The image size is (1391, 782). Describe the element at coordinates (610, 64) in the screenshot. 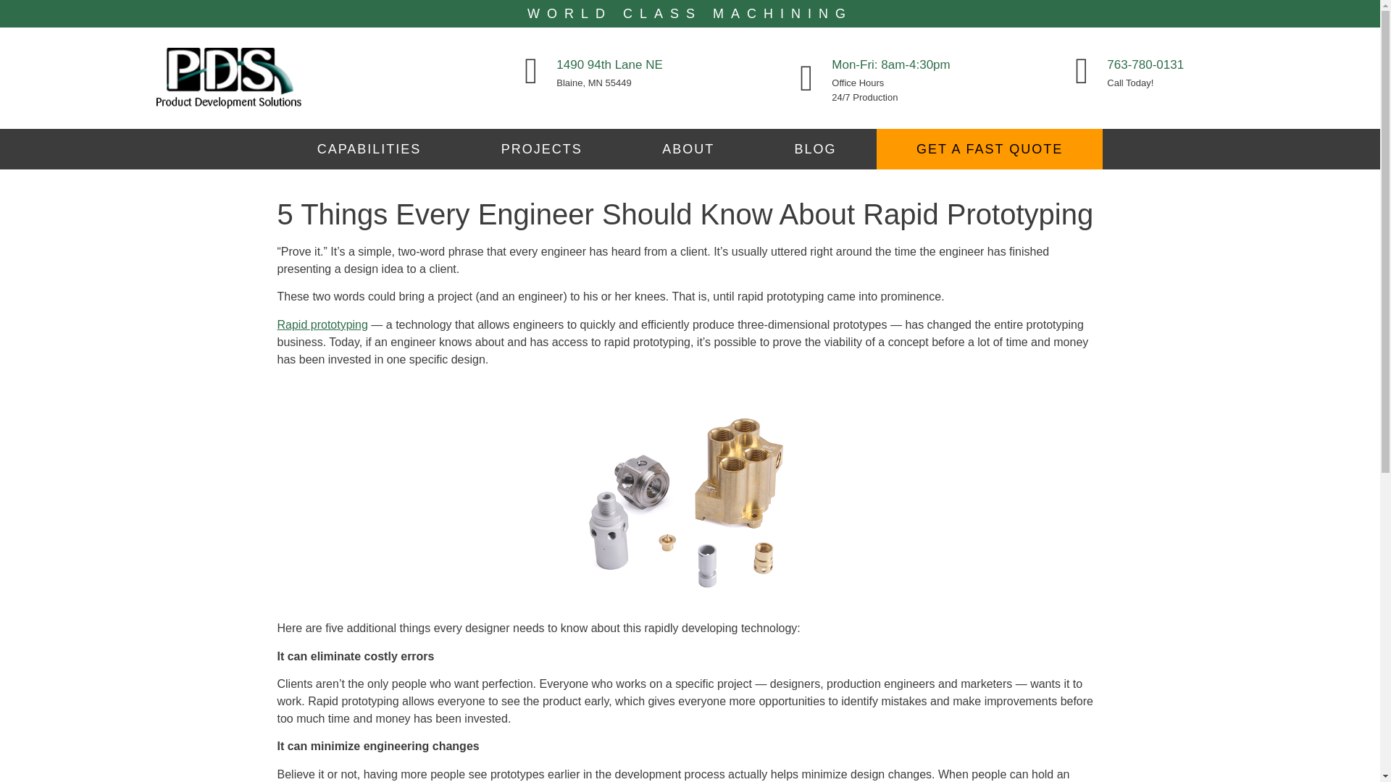

I see `1490 94th Lane NE` at that location.